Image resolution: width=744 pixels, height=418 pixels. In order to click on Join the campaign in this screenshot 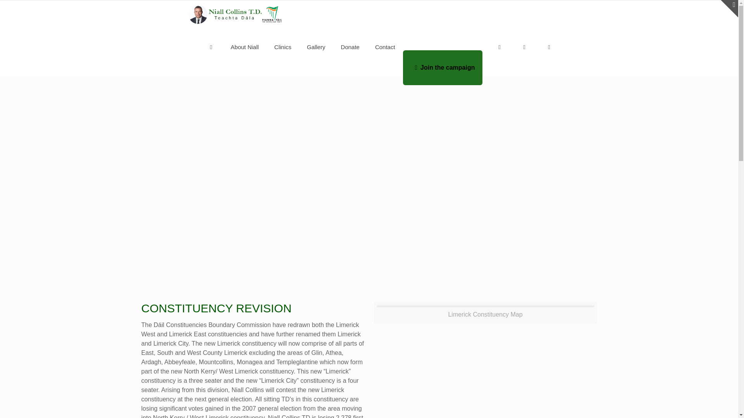, I will do `click(443, 67)`.